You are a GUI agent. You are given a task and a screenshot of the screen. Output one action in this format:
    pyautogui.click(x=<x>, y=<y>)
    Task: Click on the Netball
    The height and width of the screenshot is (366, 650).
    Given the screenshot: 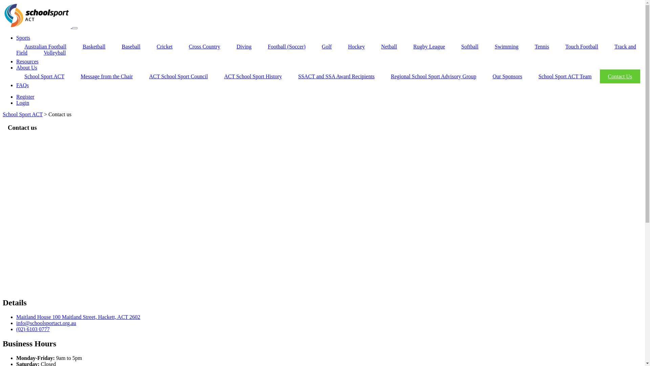 What is the action you would take?
    pyautogui.click(x=389, y=47)
    